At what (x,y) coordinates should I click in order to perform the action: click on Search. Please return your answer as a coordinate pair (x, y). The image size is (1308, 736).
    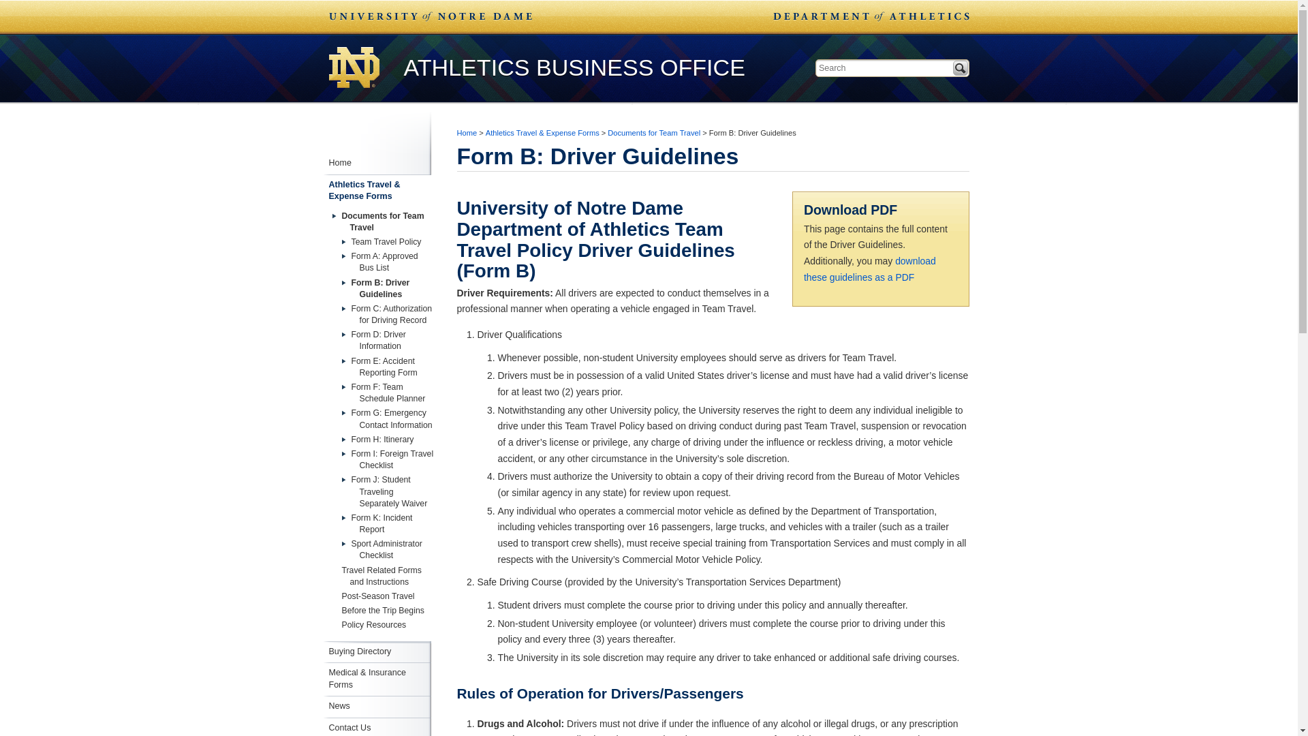
    Looking at the image, I should click on (959, 68).